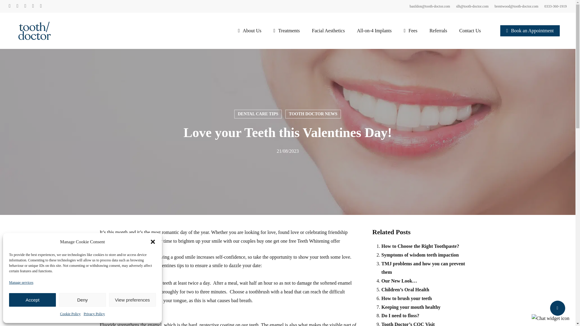 The height and width of the screenshot is (326, 580). Describe the element at coordinates (70, 314) in the screenshot. I see `Cookie Policy` at that location.